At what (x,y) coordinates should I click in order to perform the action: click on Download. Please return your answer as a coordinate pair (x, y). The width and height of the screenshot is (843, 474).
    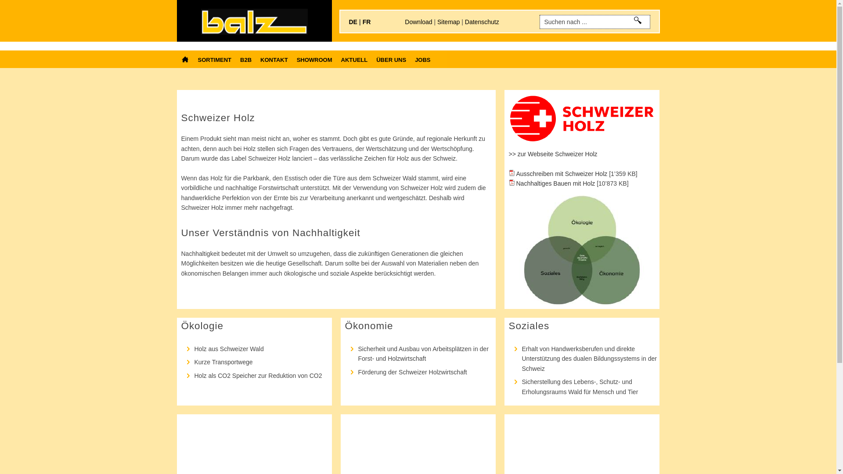
    Looking at the image, I should click on (418, 22).